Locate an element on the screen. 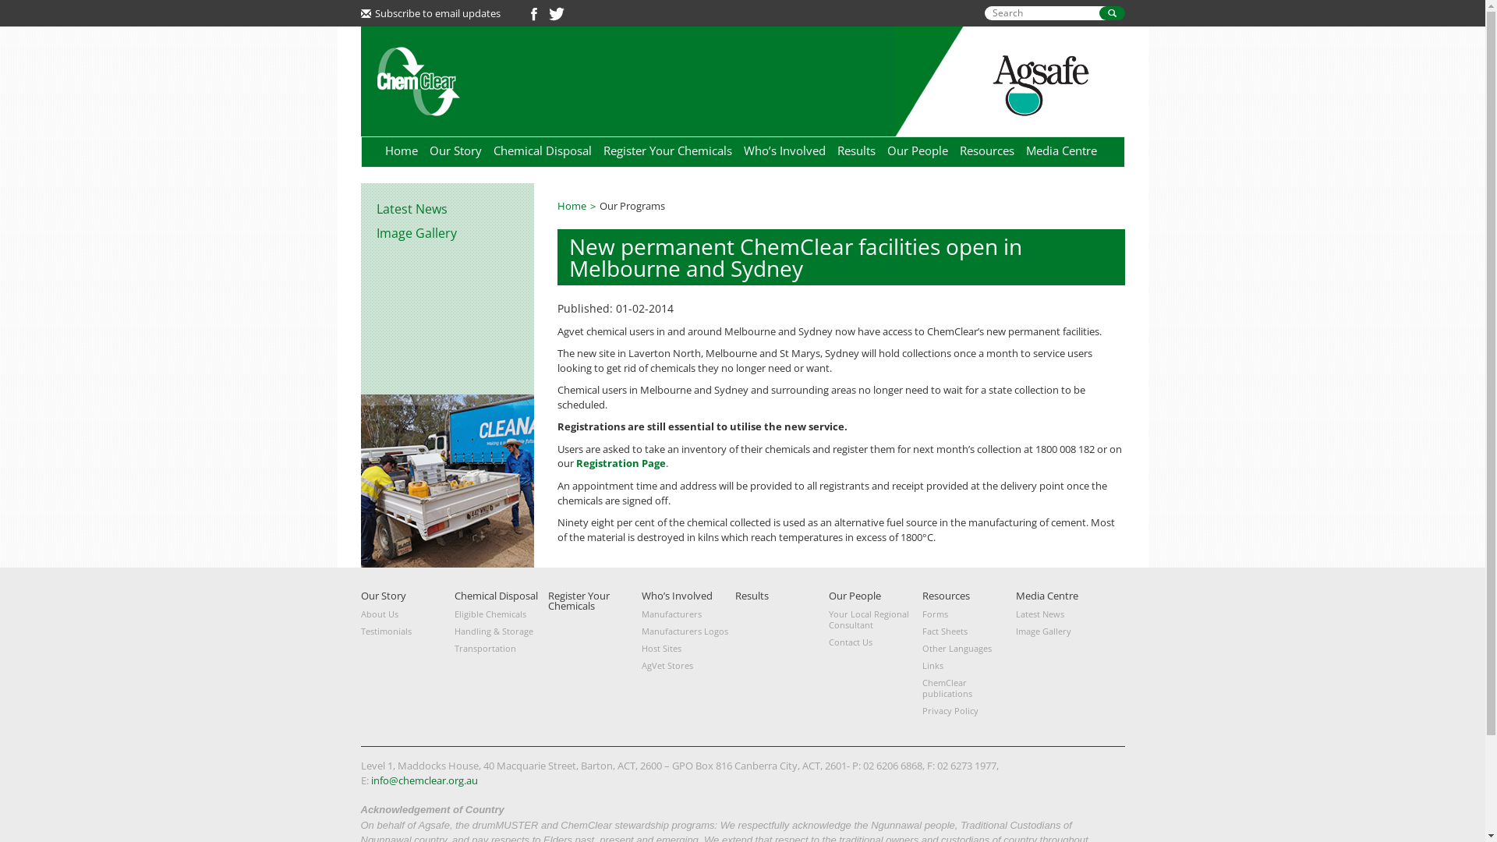 The width and height of the screenshot is (1497, 842). Image Gallery is located at coordinates (1062, 631).